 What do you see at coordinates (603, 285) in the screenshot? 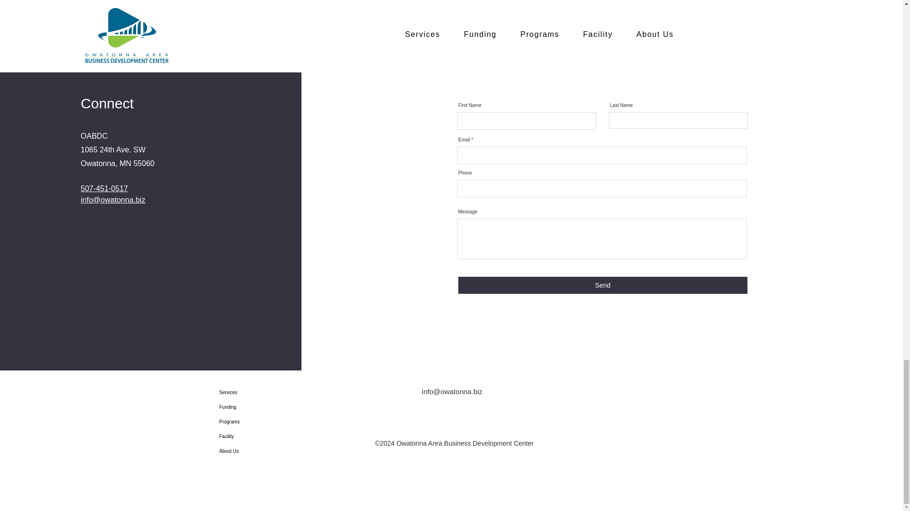
I see `Send` at bounding box center [603, 285].